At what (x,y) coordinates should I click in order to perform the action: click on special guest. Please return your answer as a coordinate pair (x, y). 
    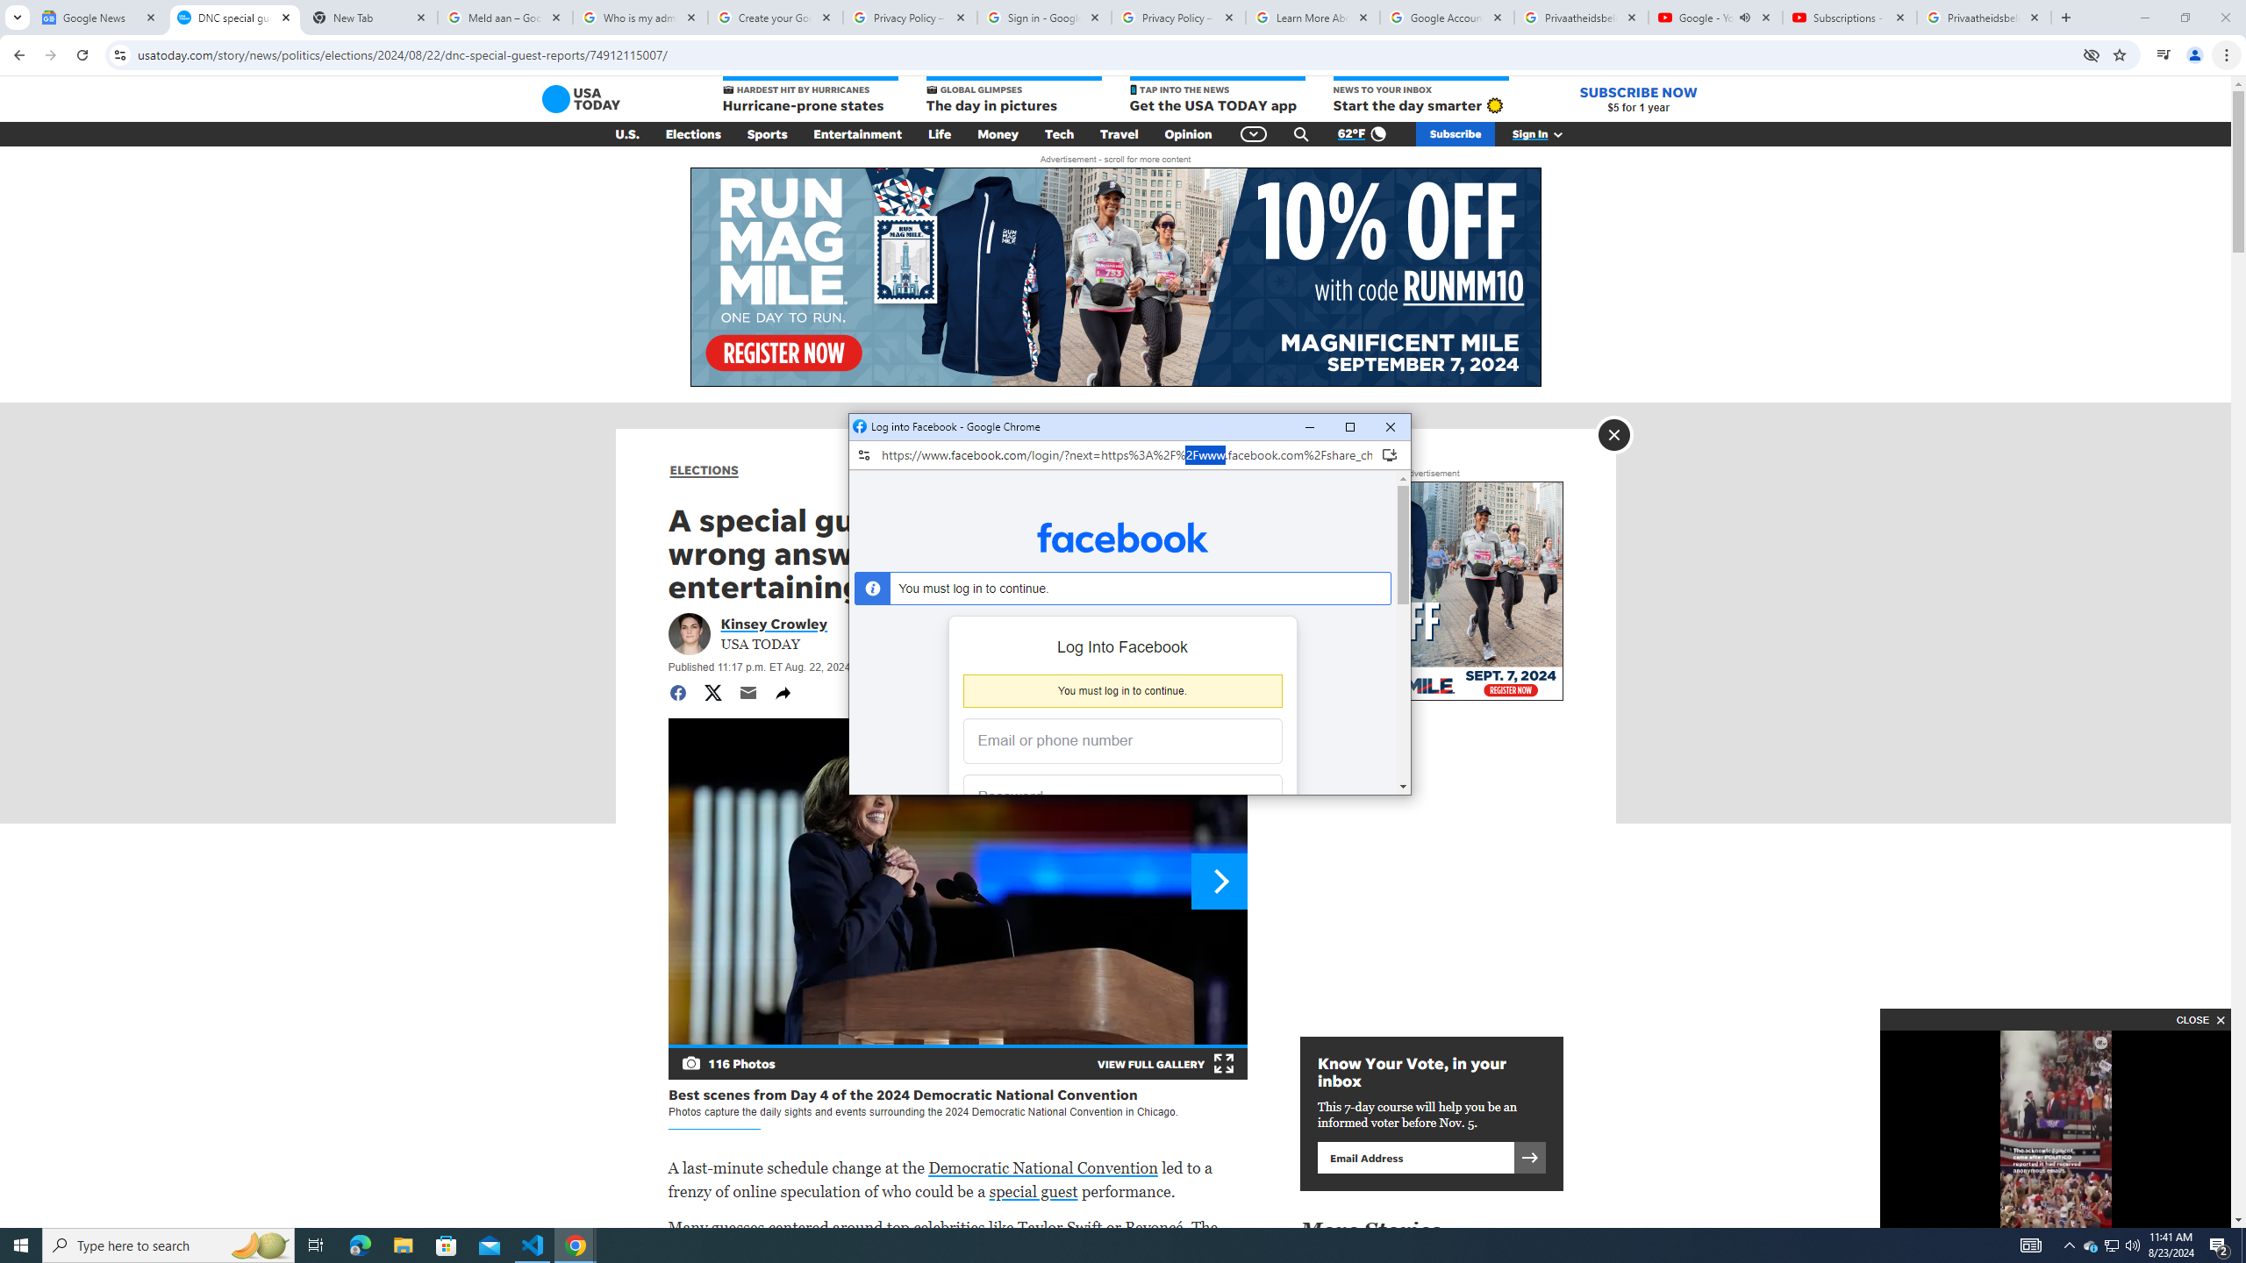
    Looking at the image, I should click on (1033, 1191).